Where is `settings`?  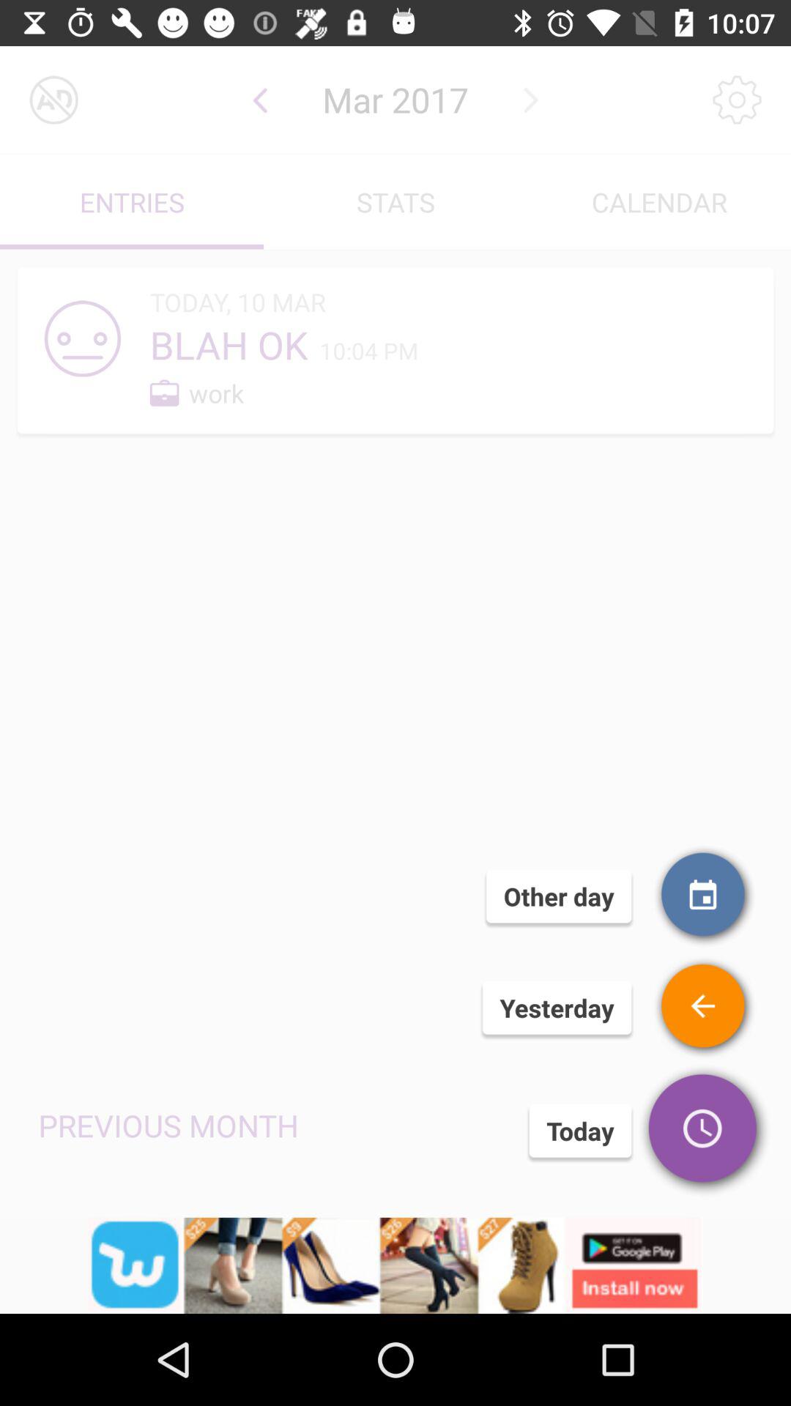
settings is located at coordinates (737, 100).